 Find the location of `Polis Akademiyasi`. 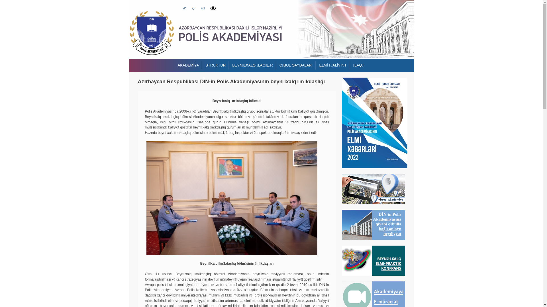

Polis Akademiyasi is located at coordinates (230, 34).